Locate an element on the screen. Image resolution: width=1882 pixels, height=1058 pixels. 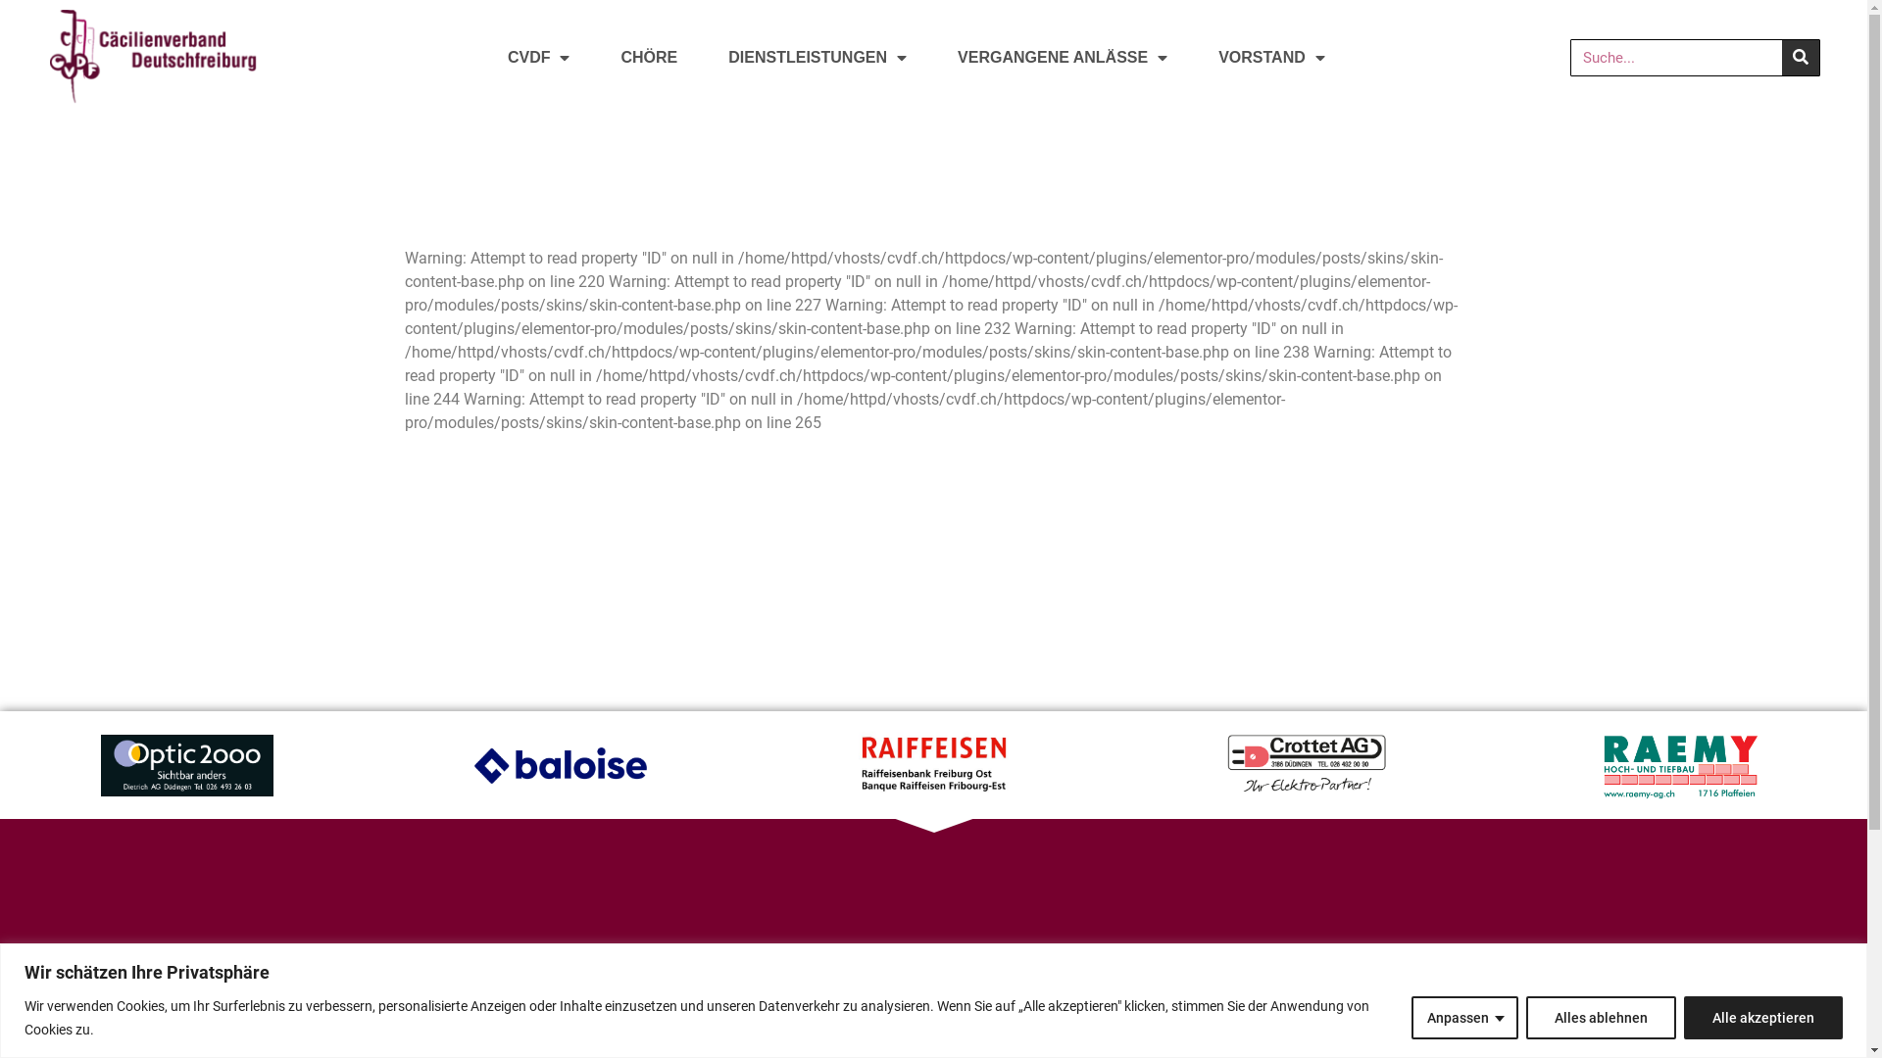
Organisten- und Dirigentenverband is located at coordinates (1362, 1023).